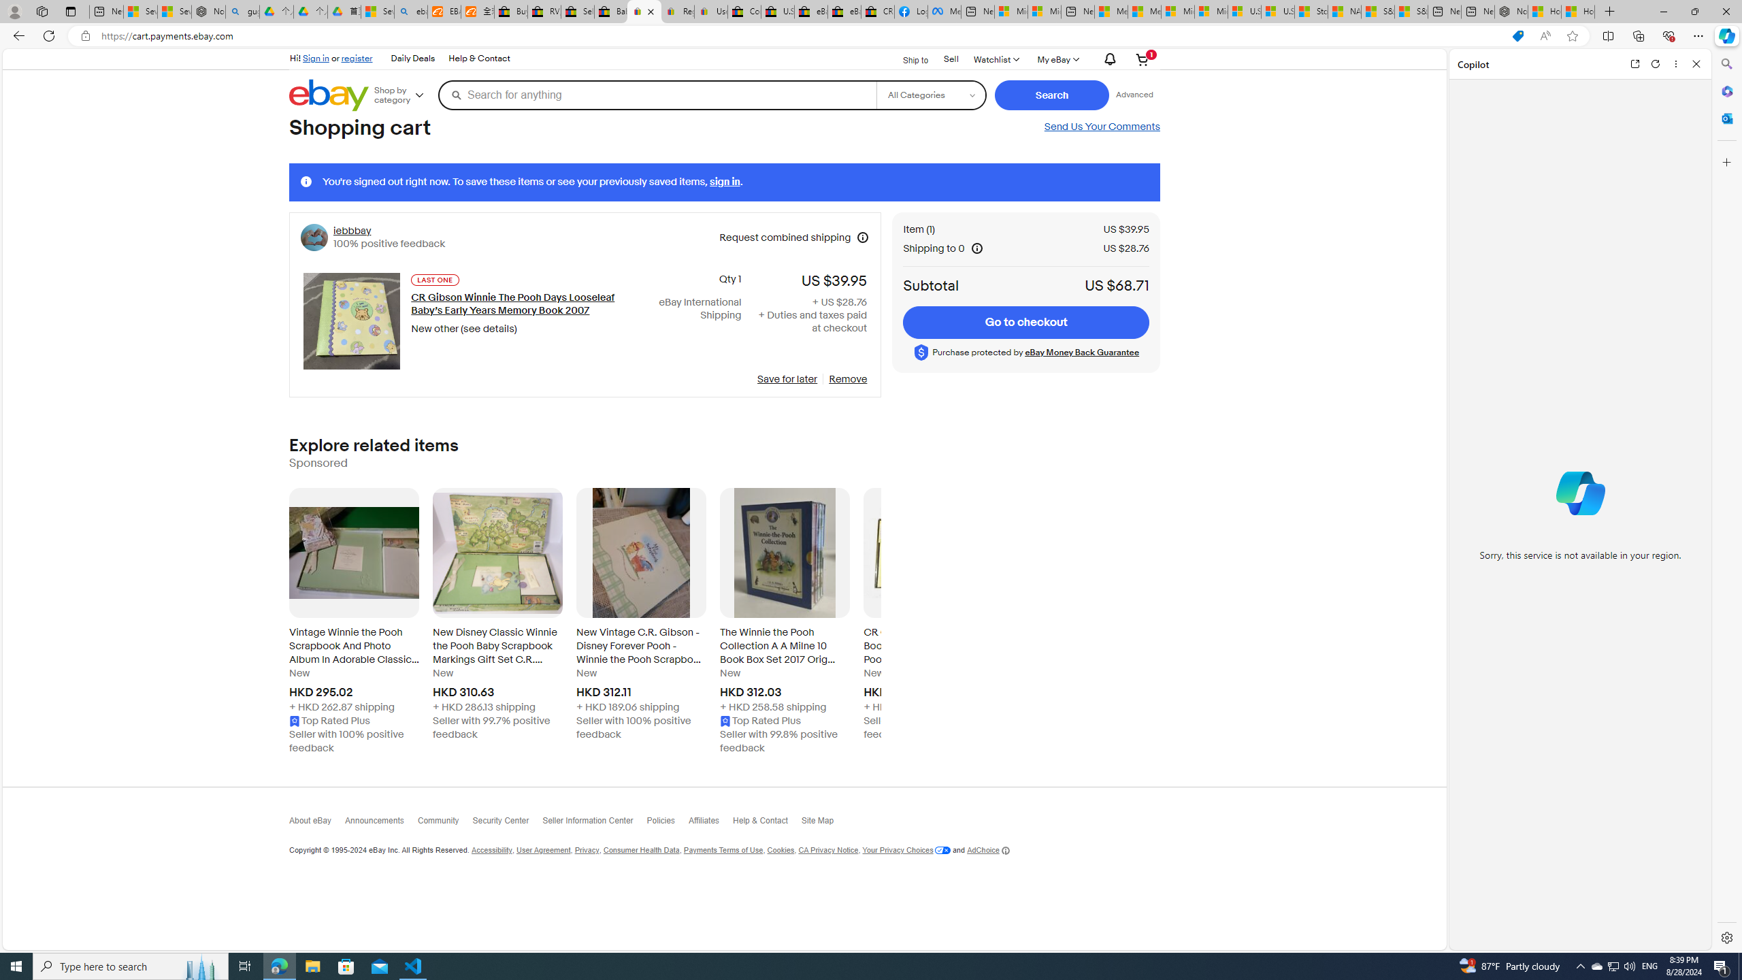 Image resolution: width=1742 pixels, height=980 pixels. What do you see at coordinates (931, 95) in the screenshot?
I see `Select a category for search` at bounding box center [931, 95].